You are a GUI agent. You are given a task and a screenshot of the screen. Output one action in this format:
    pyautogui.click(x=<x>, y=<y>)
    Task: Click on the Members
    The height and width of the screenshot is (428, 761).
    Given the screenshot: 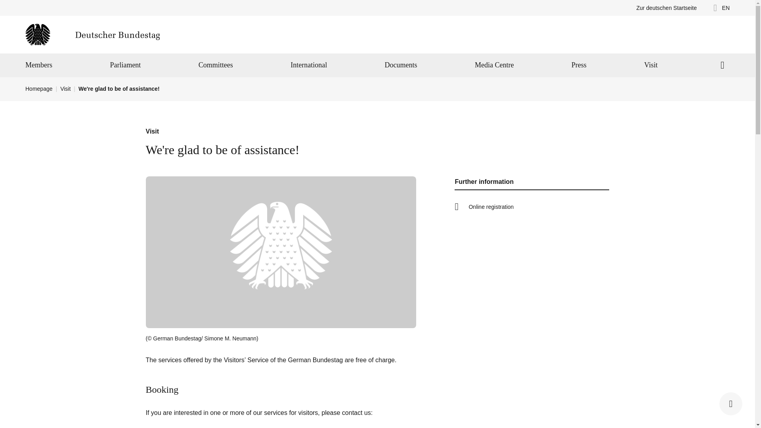 What is the action you would take?
    pyautogui.click(x=39, y=65)
    